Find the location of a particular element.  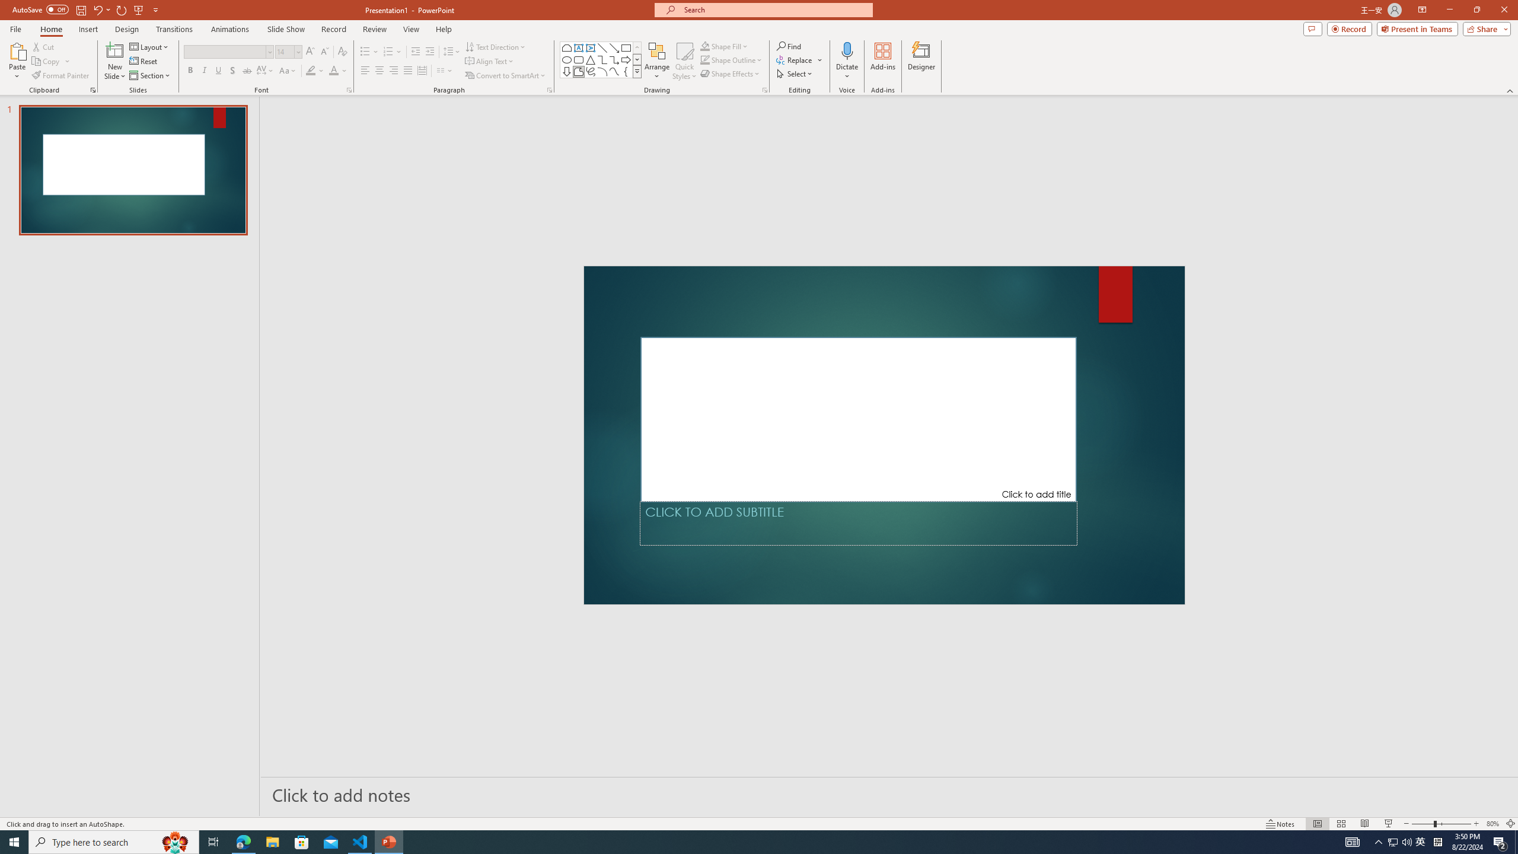

Title TextBox is located at coordinates (859, 419).